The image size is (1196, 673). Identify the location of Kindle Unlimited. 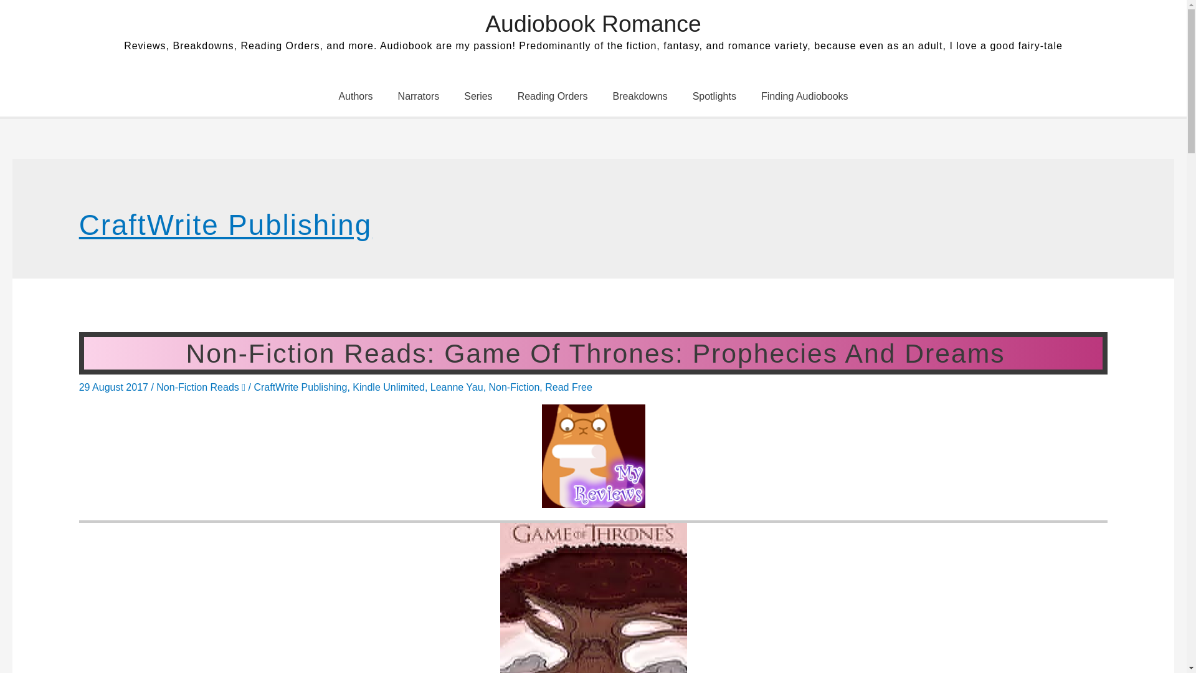
(389, 387).